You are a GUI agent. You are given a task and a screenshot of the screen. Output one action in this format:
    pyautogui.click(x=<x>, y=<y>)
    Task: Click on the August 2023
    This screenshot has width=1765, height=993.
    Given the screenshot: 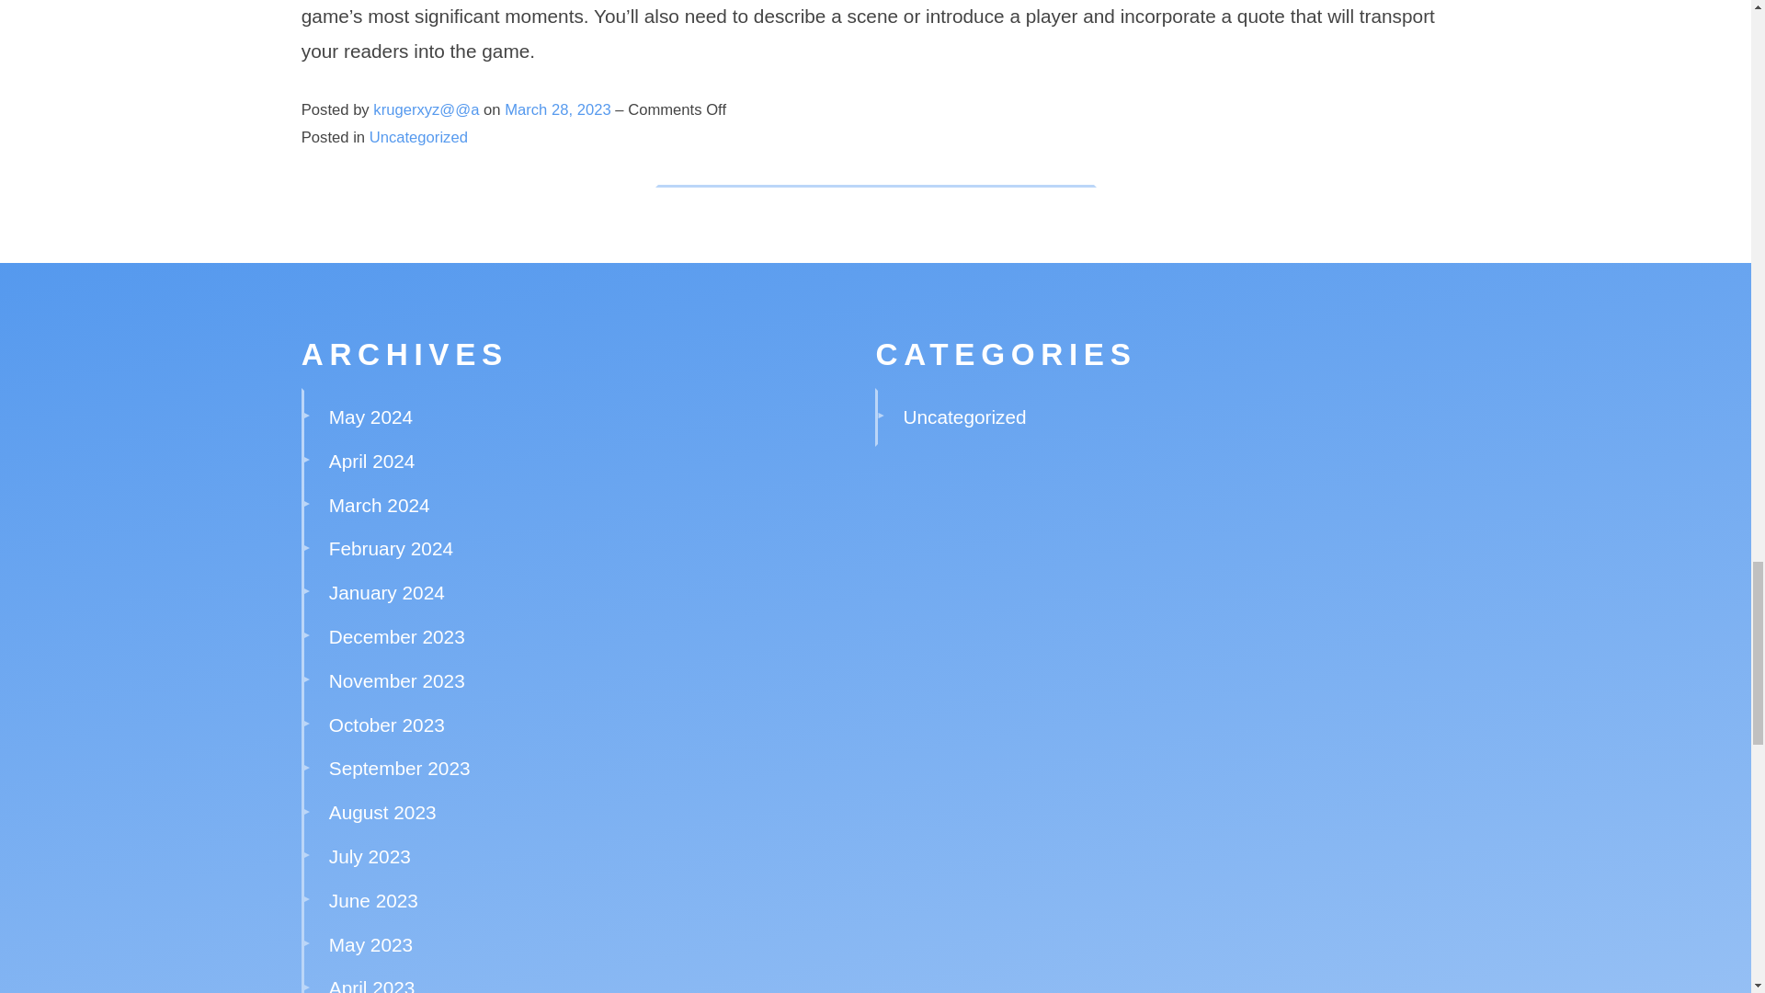 What is the action you would take?
    pyautogui.click(x=382, y=812)
    